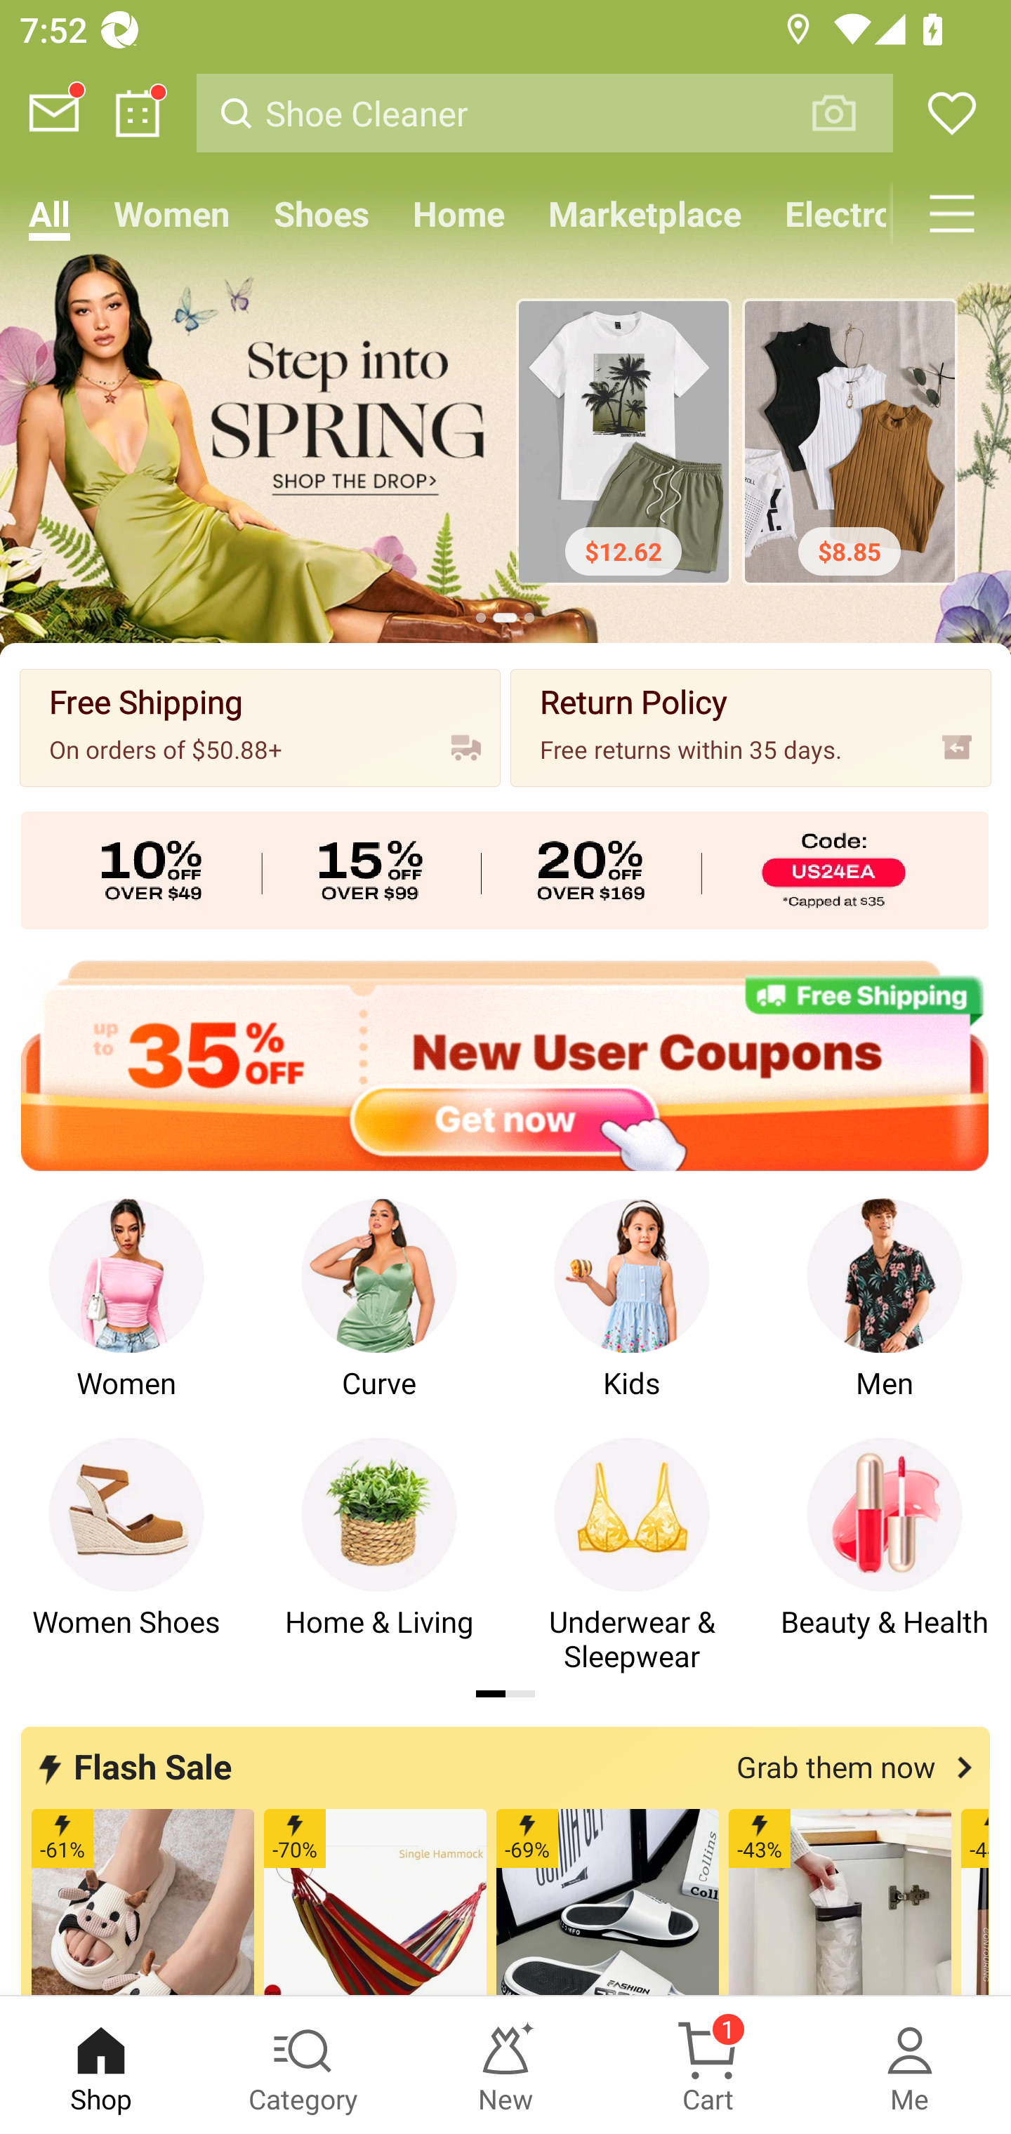  Describe the element at coordinates (751, 727) in the screenshot. I see `Return Policy Free returns within 35 days.` at that location.